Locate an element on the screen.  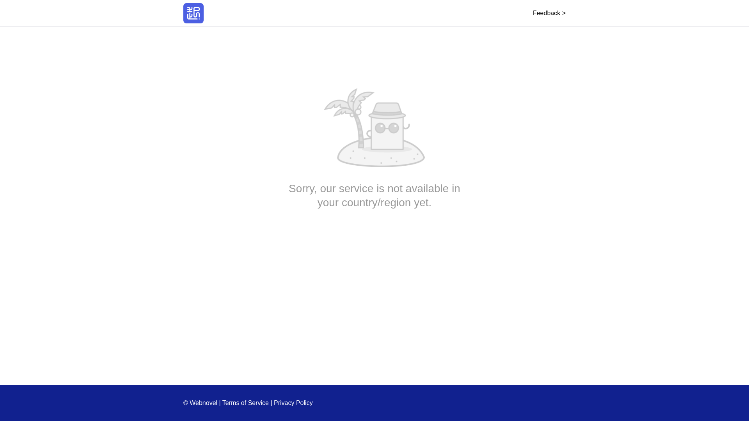
Feedback is located at coordinates (549, 13).